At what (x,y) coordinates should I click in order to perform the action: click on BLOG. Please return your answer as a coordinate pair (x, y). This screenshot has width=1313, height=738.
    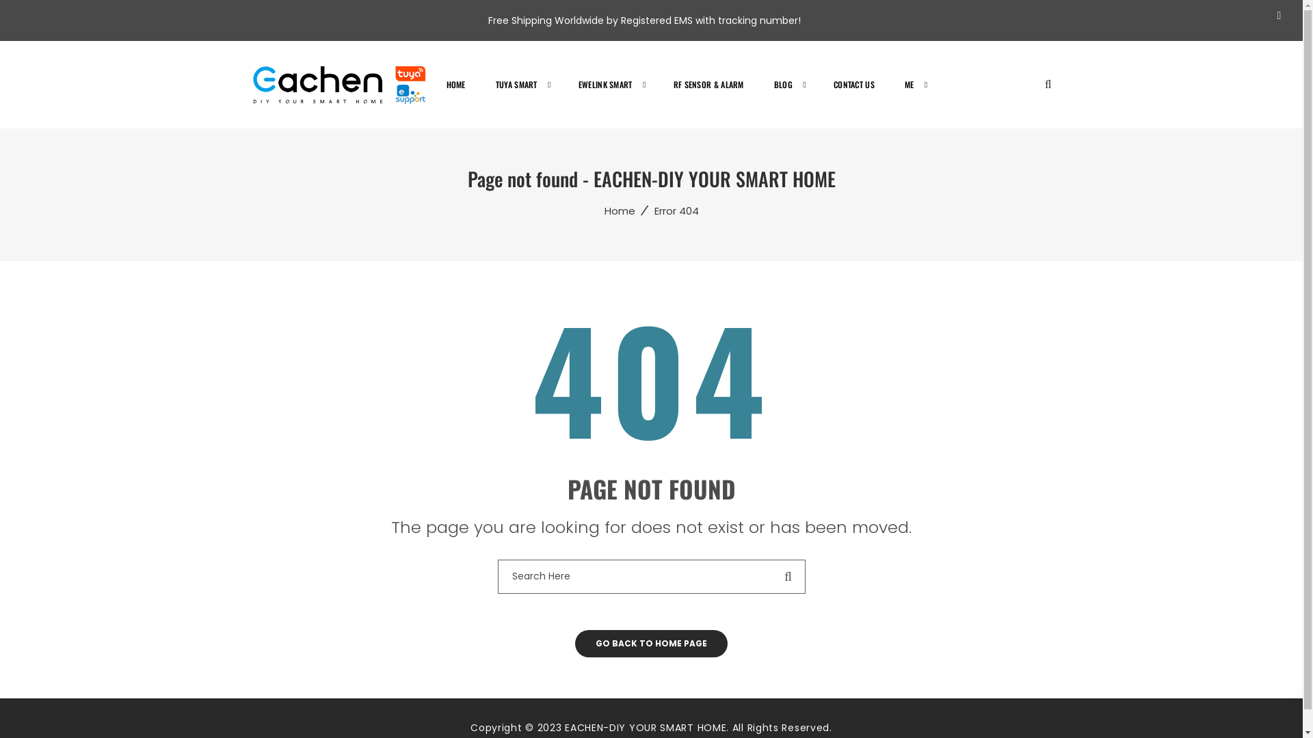
    Looking at the image, I should click on (784, 85).